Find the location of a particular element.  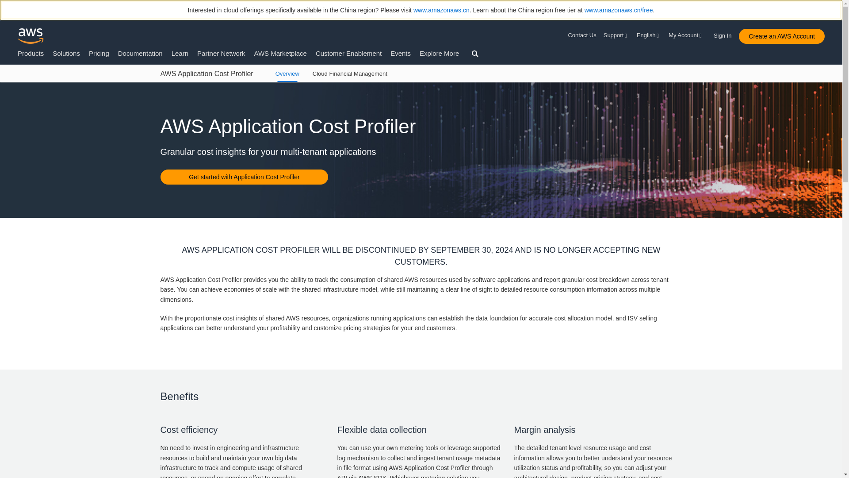

My Account  is located at coordinates (686, 35).